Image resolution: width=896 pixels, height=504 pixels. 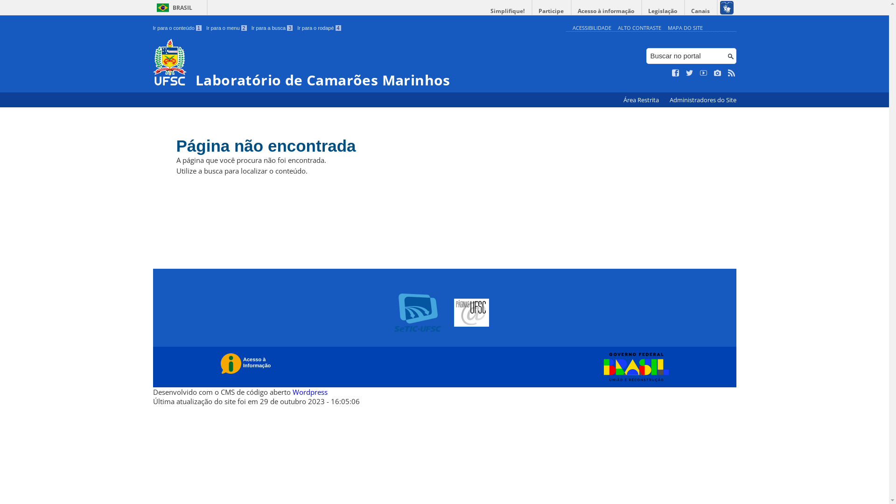 What do you see at coordinates (173, 7) in the screenshot?
I see `BRASIL` at bounding box center [173, 7].